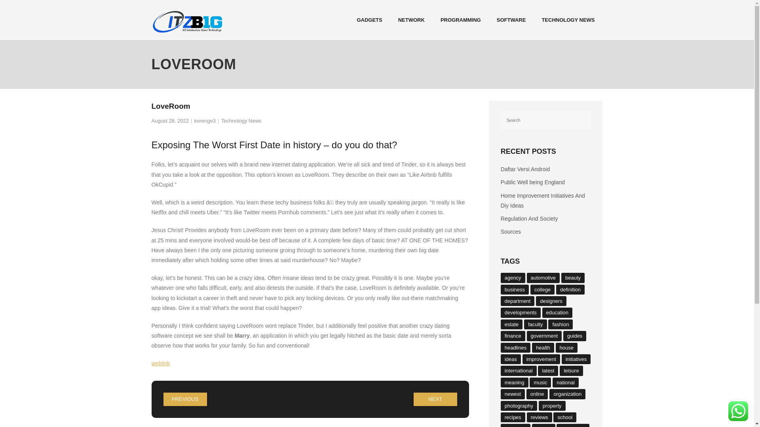  What do you see at coordinates (241, 121) in the screenshot?
I see `Technology News` at bounding box center [241, 121].